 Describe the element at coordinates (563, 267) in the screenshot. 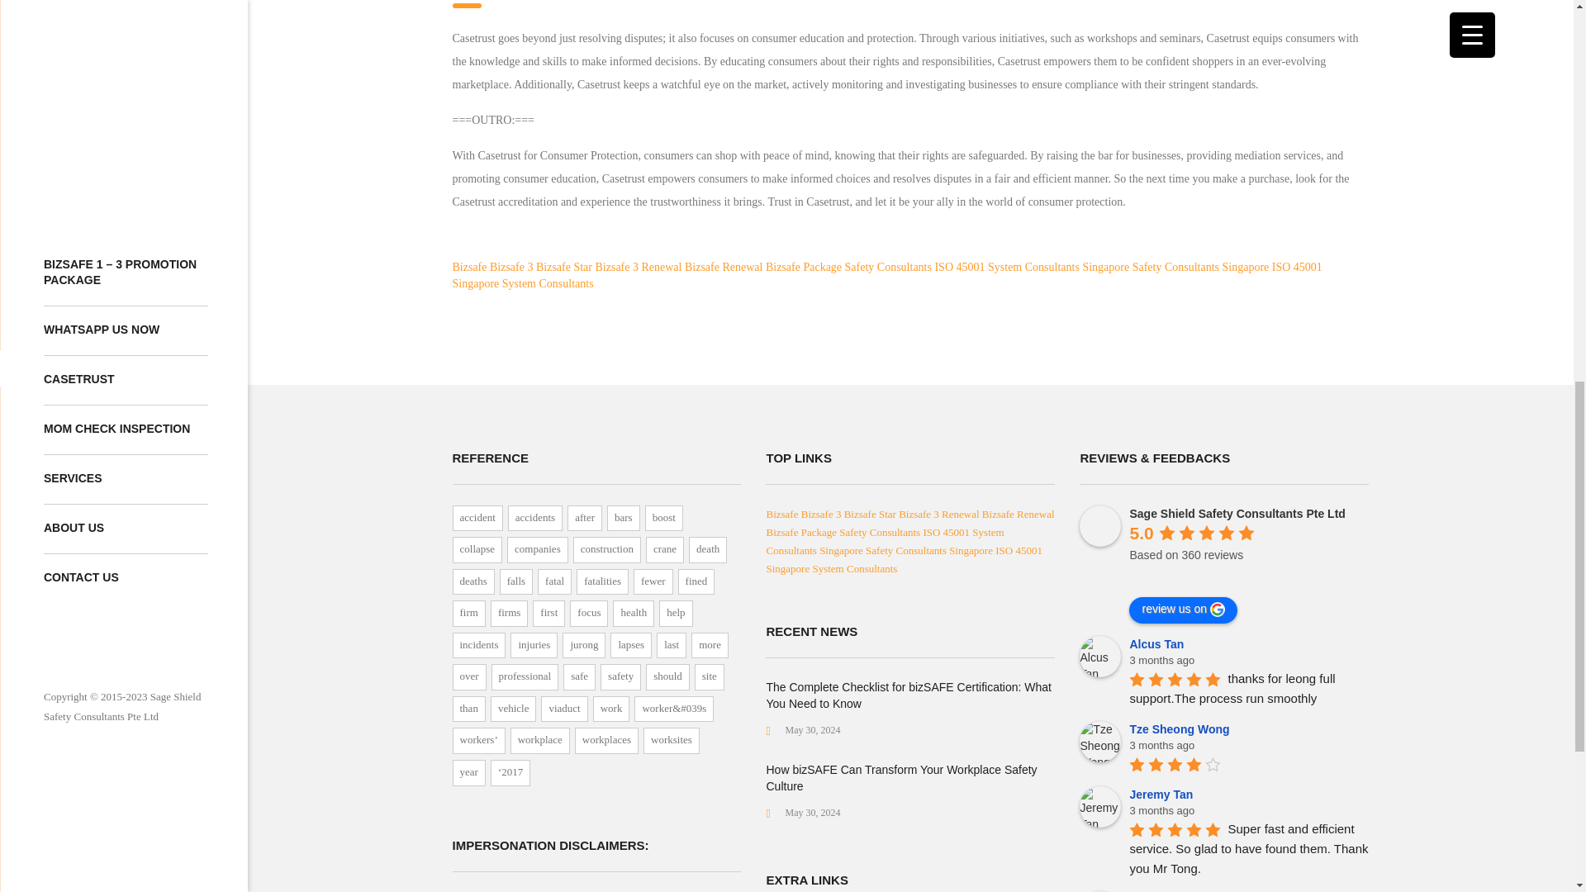

I see `Bizsafe Star` at that location.